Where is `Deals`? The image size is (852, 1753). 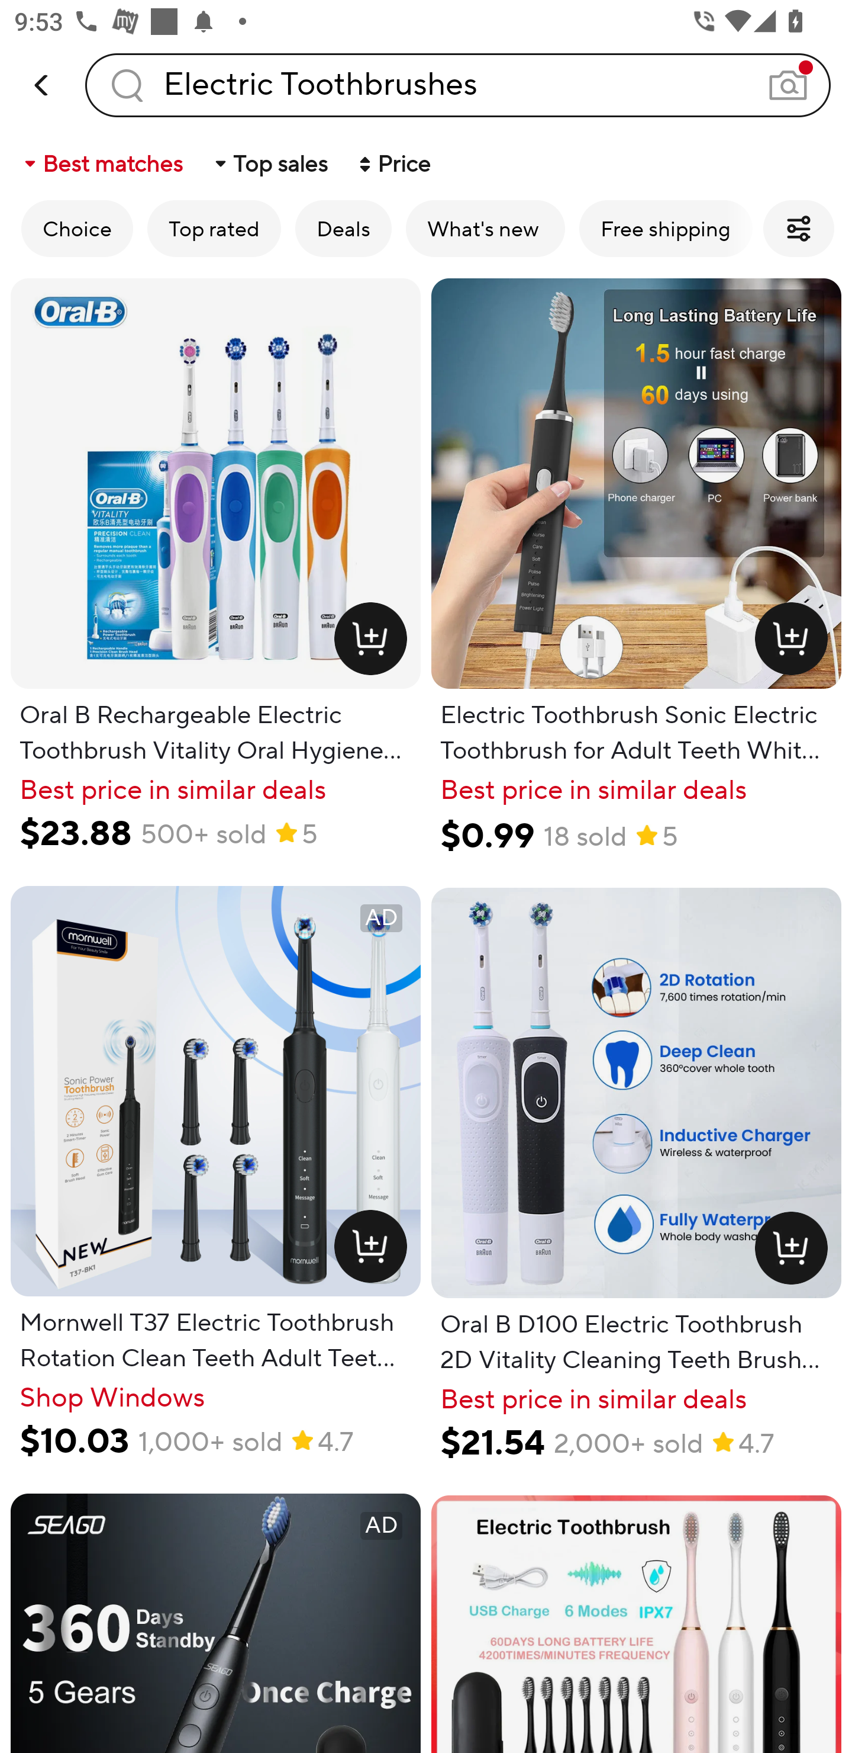 Deals is located at coordinates (343, 229).